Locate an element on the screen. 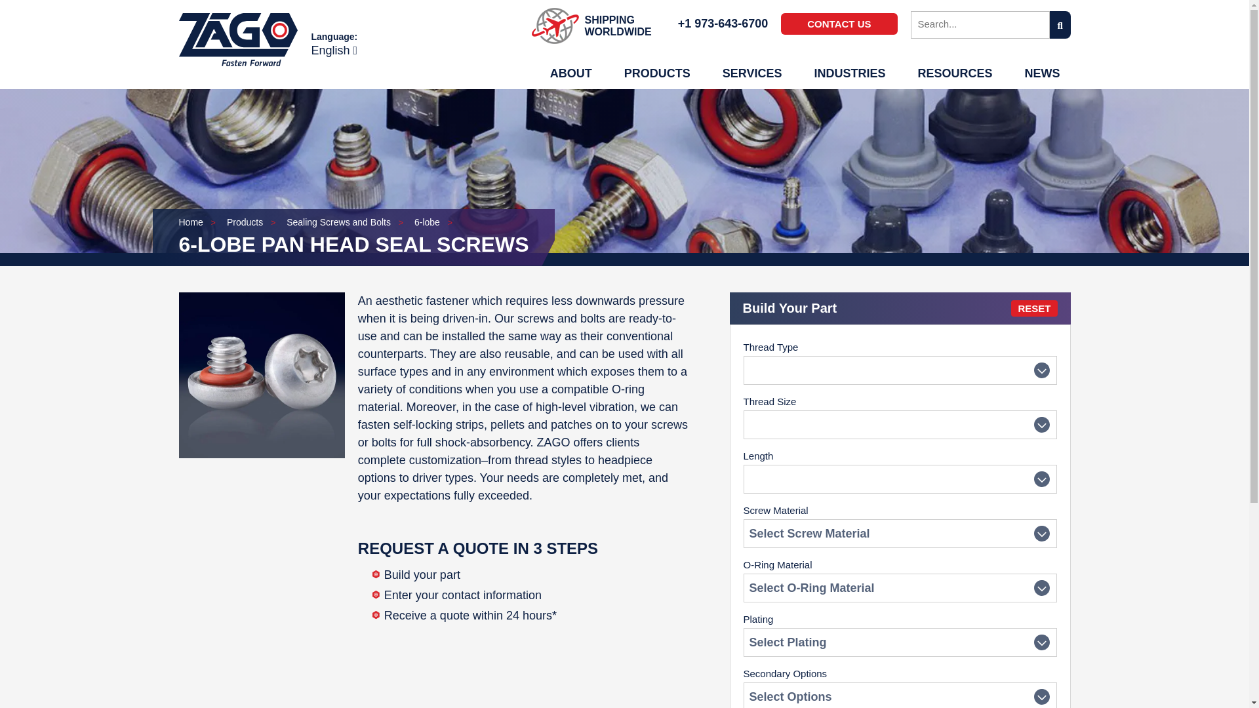  INDUSTRIES is located at coordinates (849, 73).